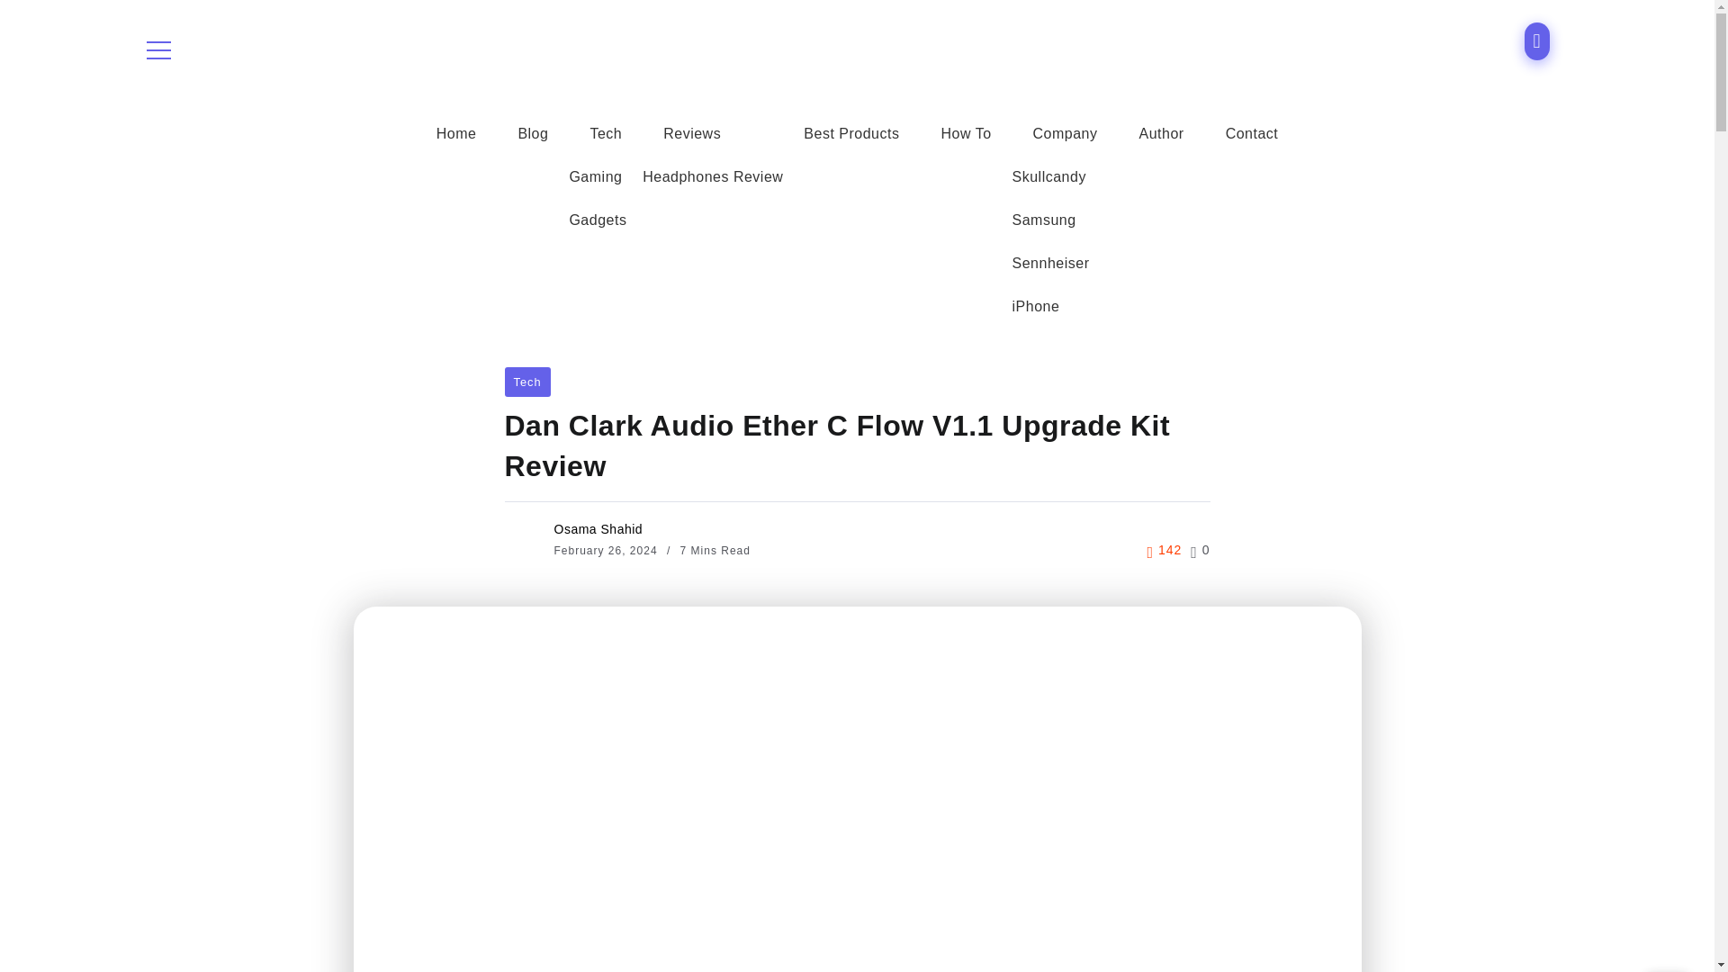  What do you see at coordinates (455, 133) in the screenshot?
I see `Home` at bounding box center [455, 133].